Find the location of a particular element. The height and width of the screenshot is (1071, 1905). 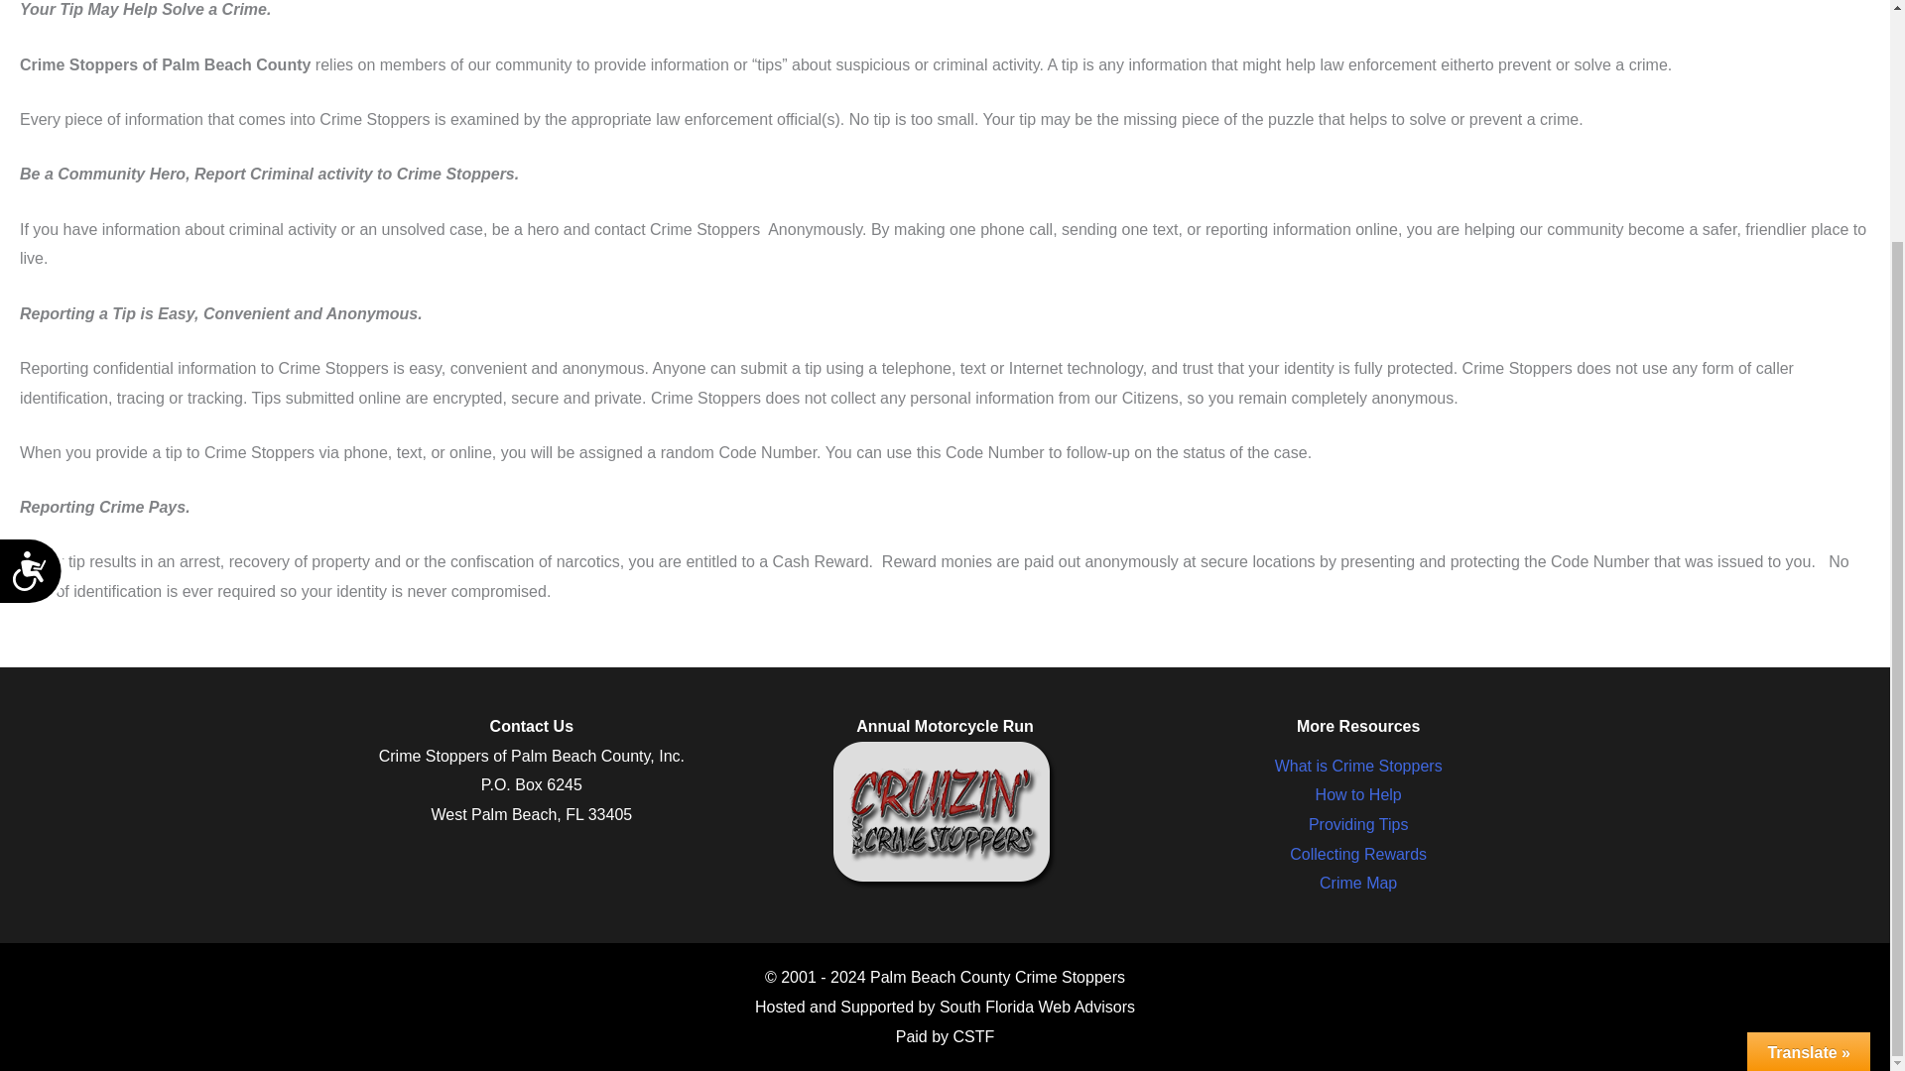

Accessibility is located at coordinates (41, 282).